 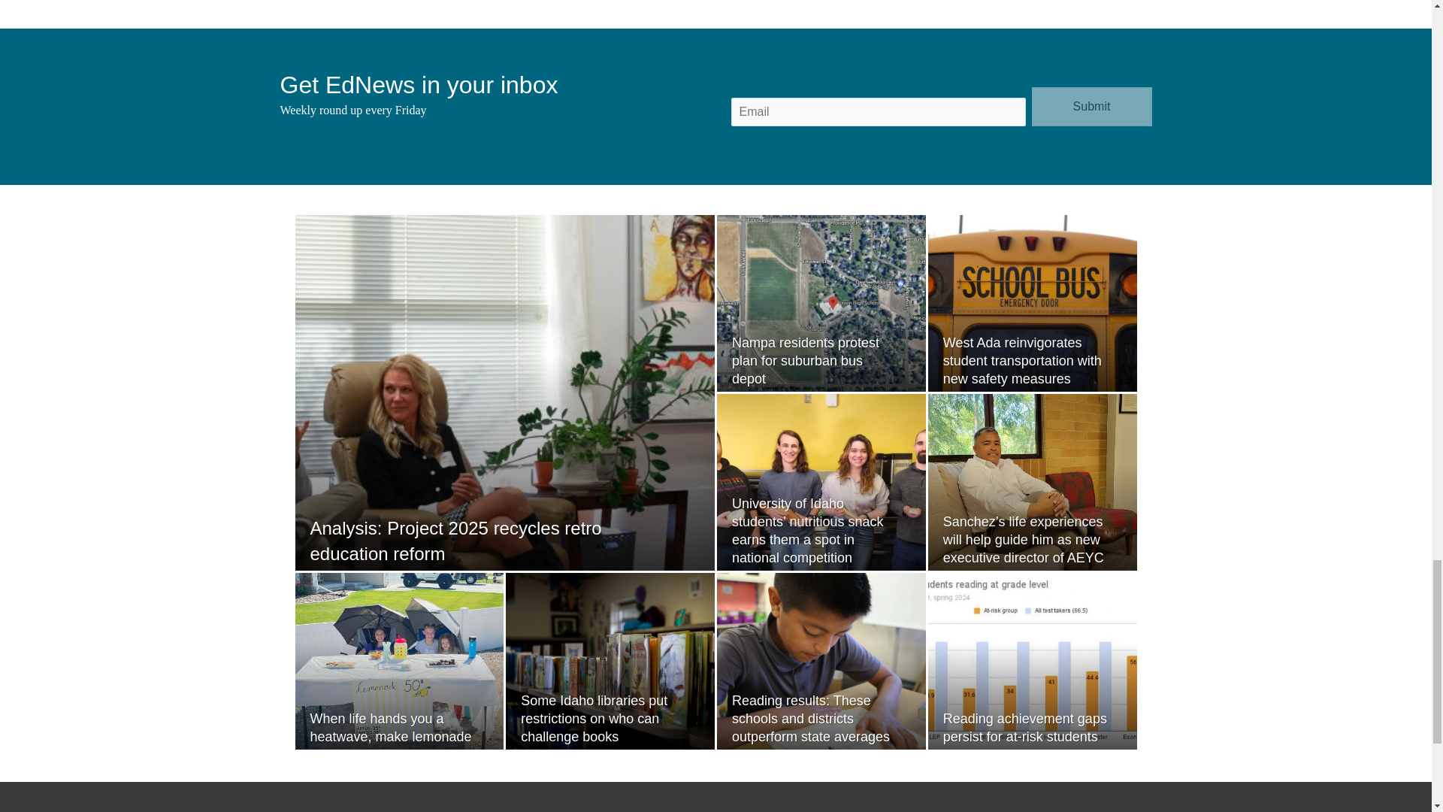 I want to click on When life hands you a heatwave, make lemonade, so click(x=391, y=728).